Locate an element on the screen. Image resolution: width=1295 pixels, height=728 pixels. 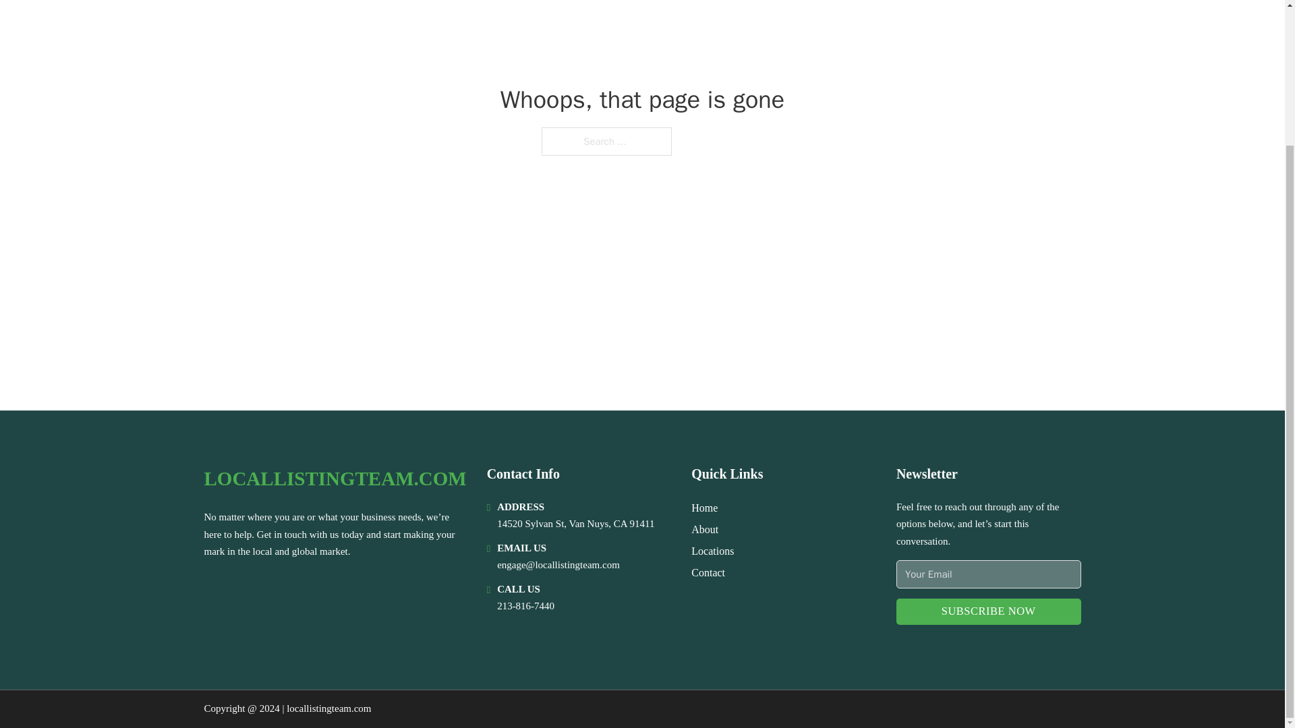
LOCALLISTINGTEAM.COM is located at coordinates (335, 479).